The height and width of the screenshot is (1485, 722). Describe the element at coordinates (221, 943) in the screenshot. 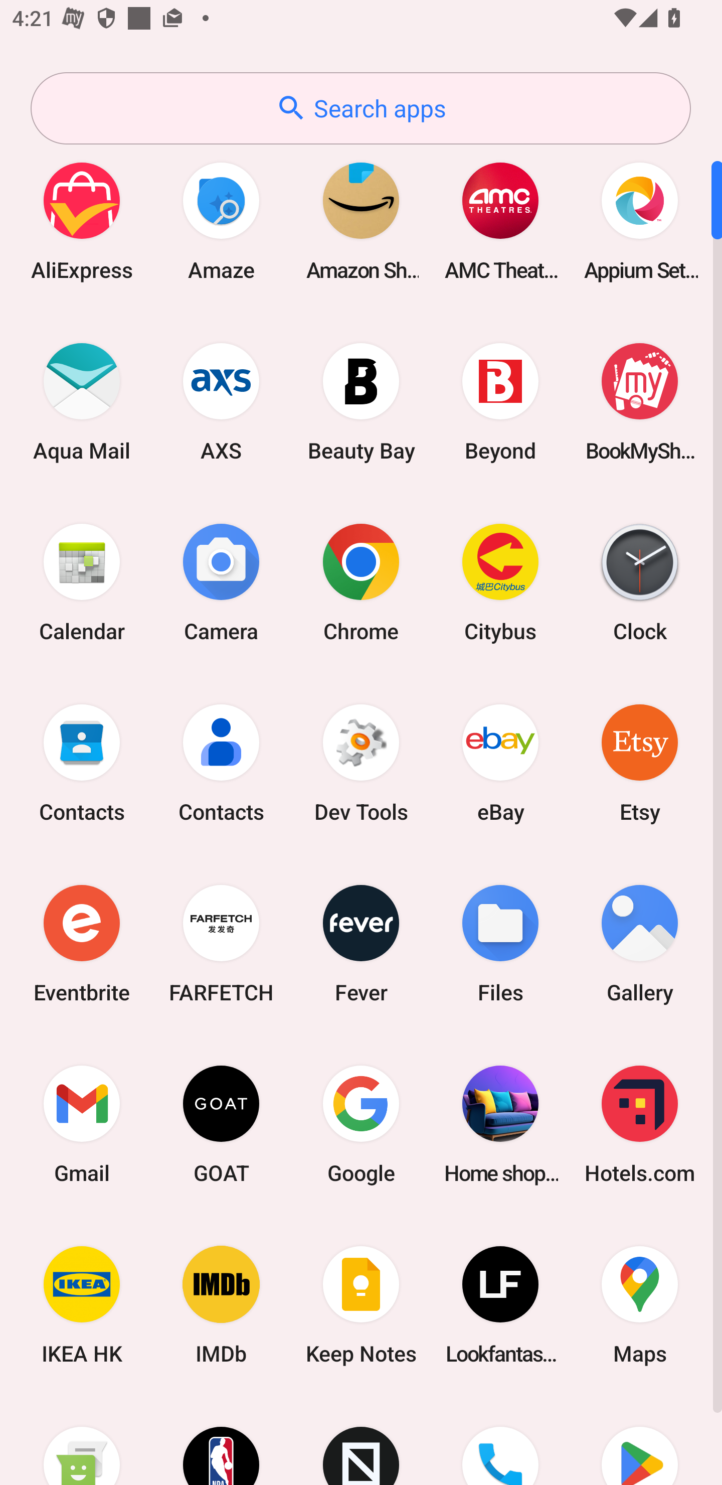

I see `FARFETCH` at that location.